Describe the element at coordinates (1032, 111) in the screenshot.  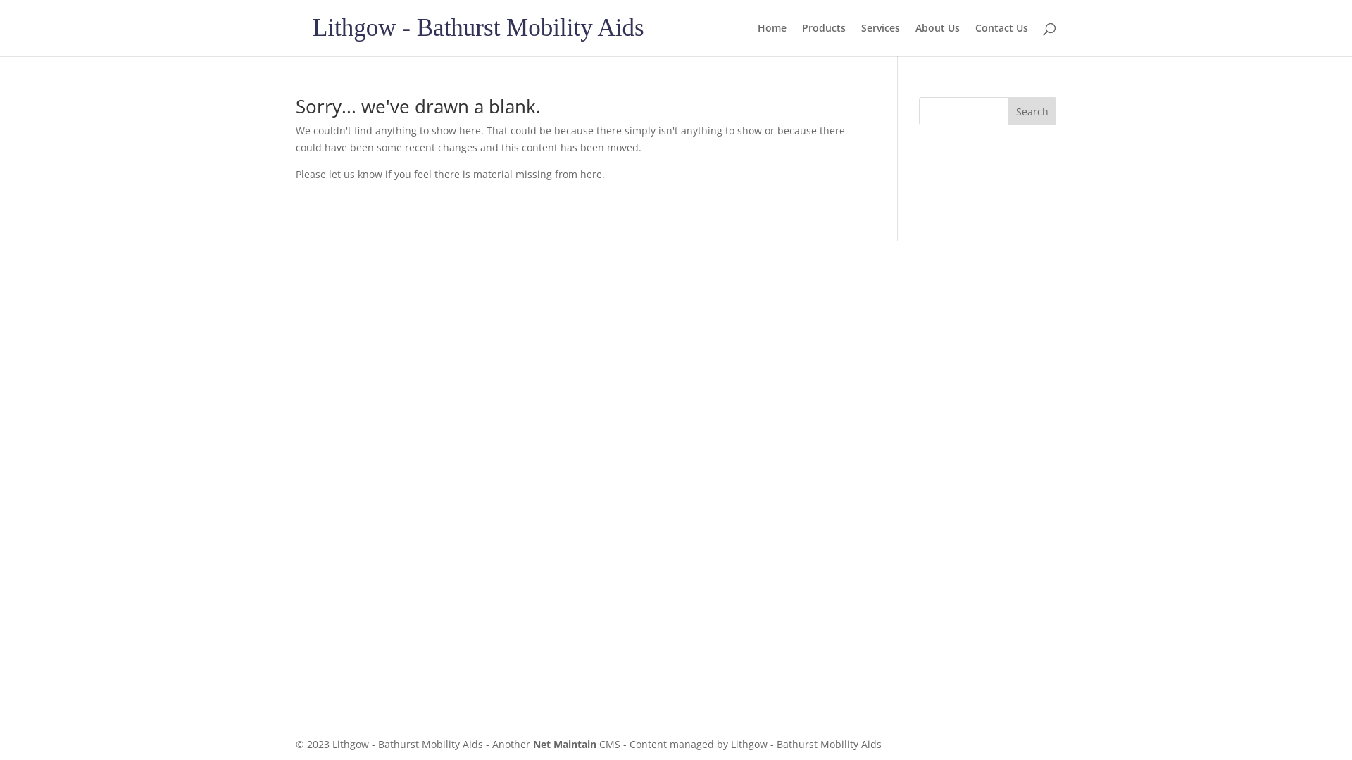
I see `Search` at that location.